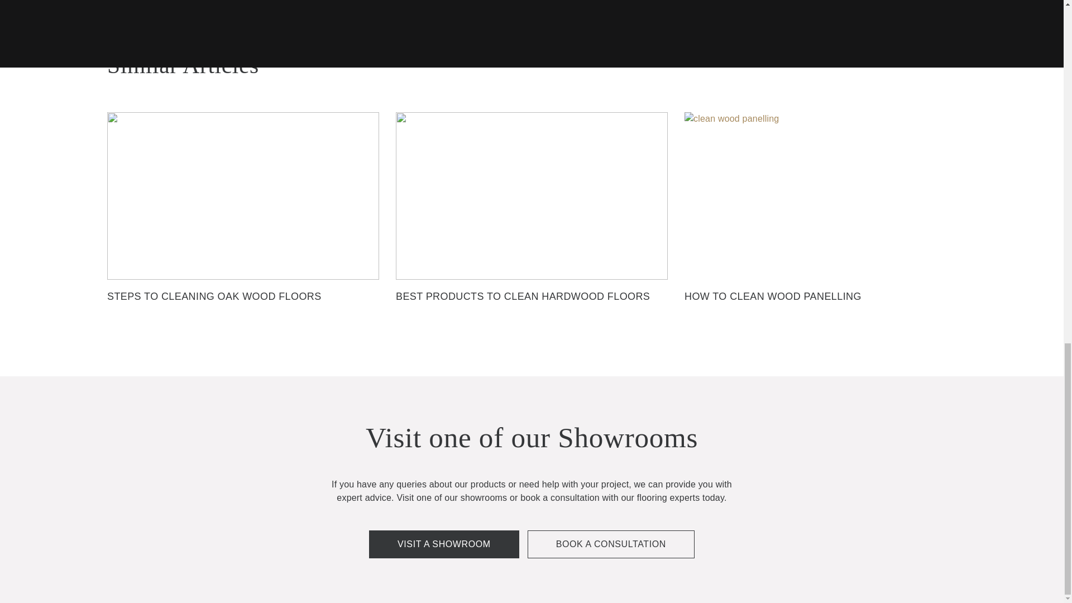 This screenshot has width=1072, height=603. What do you see at coordinates (820, 222) in the screenshot?
I see `HOW TO CLEAN WOOD PANELLING` at bounding box center [820, 222].